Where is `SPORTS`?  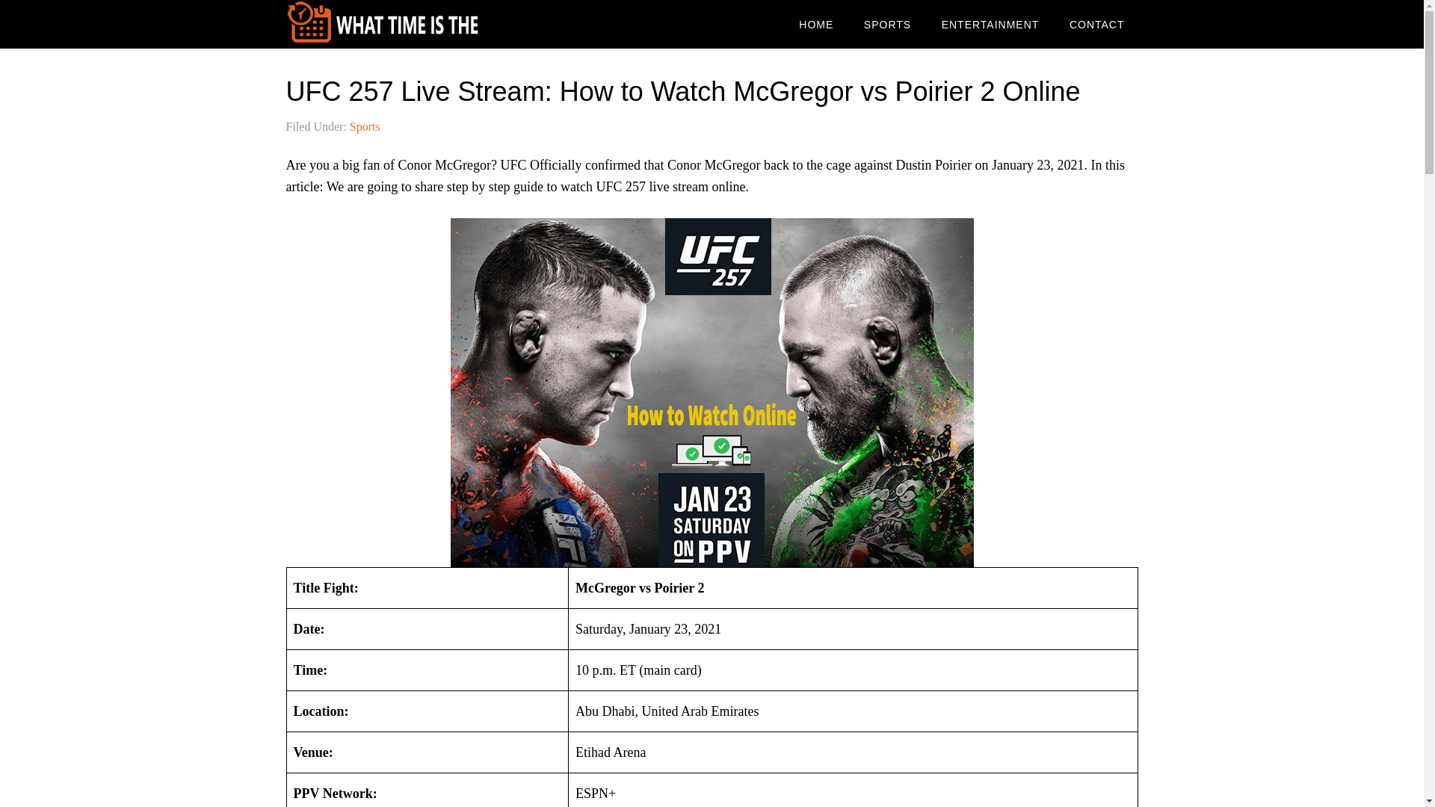 SPORTS is located at coordinates (887, 24).